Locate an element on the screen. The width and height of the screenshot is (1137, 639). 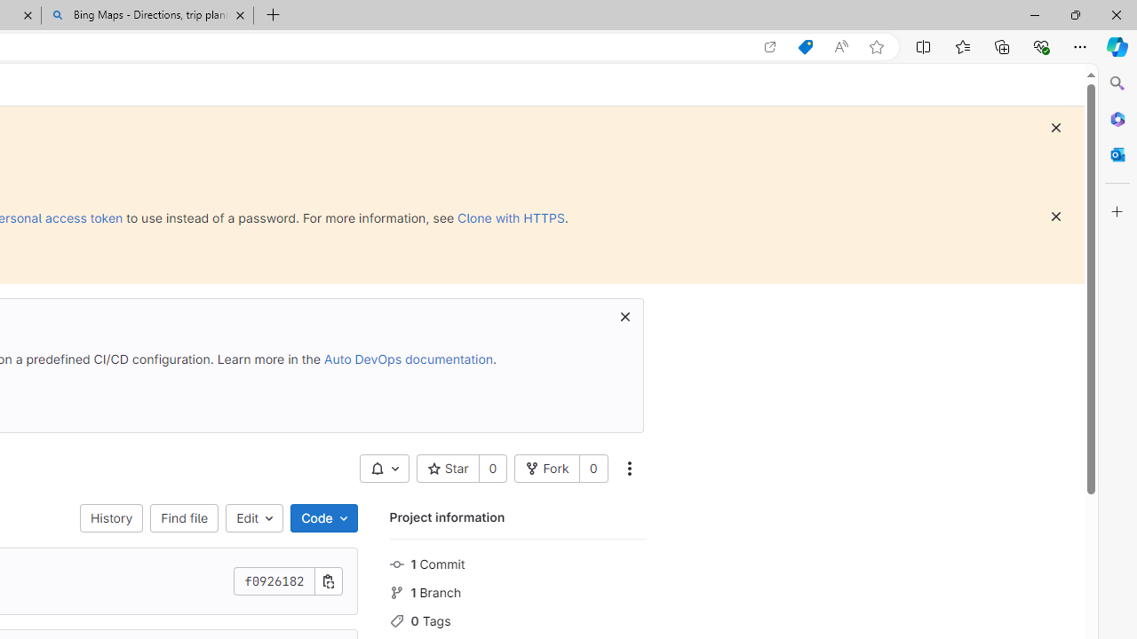
History is located at coordinates (112, 518).